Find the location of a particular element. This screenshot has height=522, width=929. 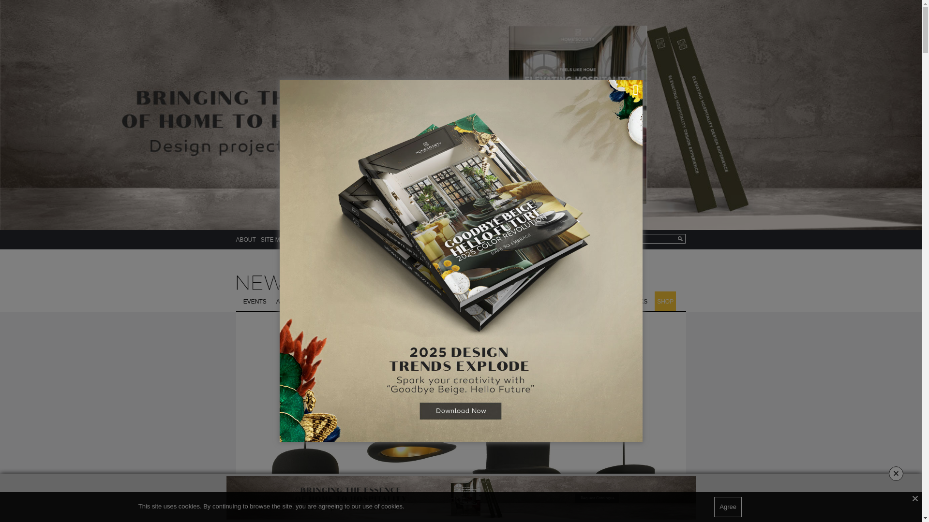

NY CITY GUIDE is located at coordinates (414, 301).